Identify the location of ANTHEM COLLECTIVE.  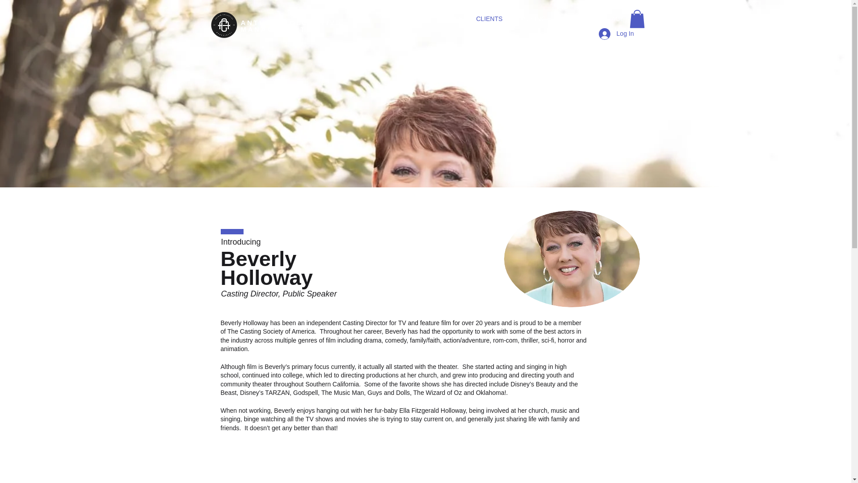
(290, 22).